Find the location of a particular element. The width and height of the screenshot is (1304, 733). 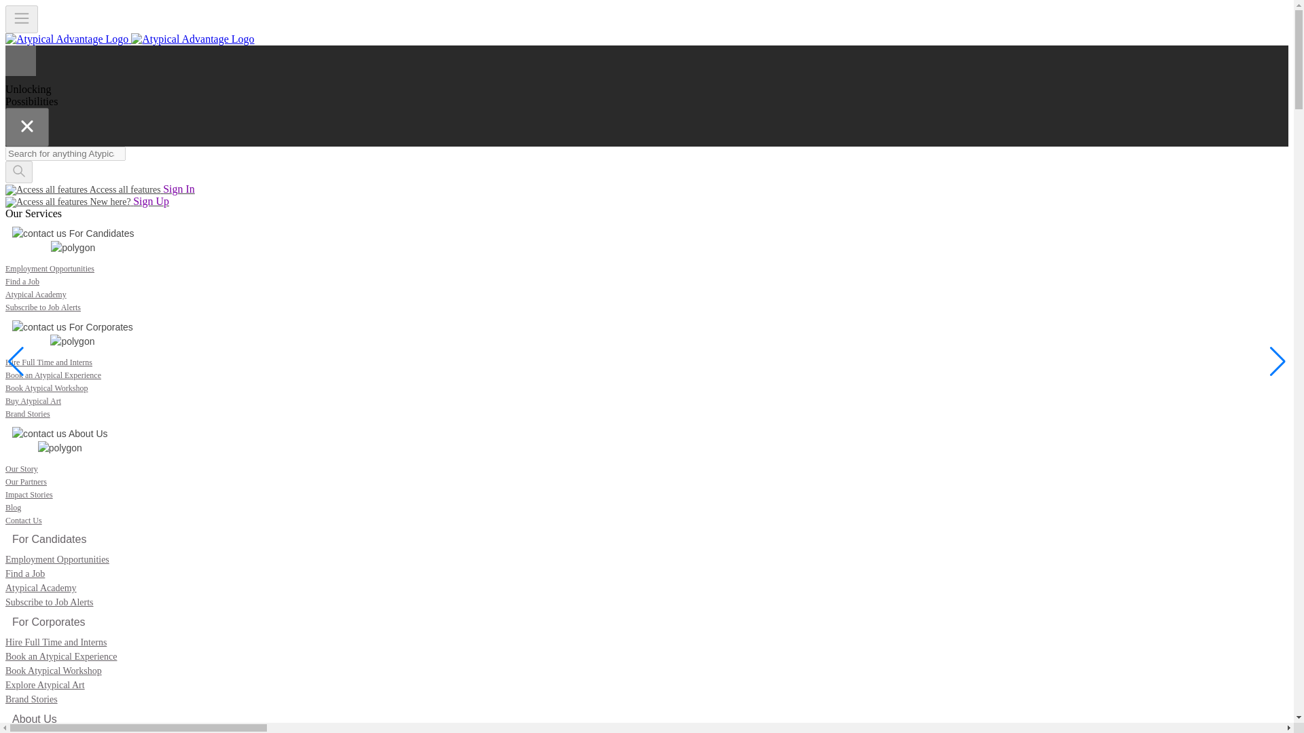

Contact Us is located at coordinates (23, 521).